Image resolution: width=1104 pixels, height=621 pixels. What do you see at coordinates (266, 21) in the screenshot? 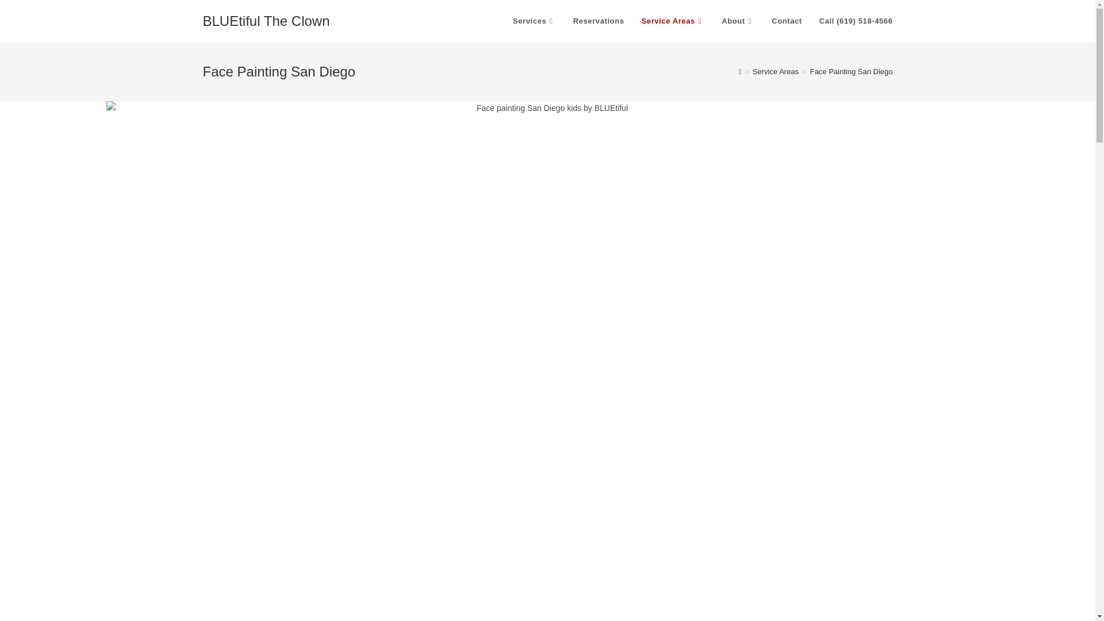
I see `BLUEtiful The Clown` at bounding box center [266, 21].